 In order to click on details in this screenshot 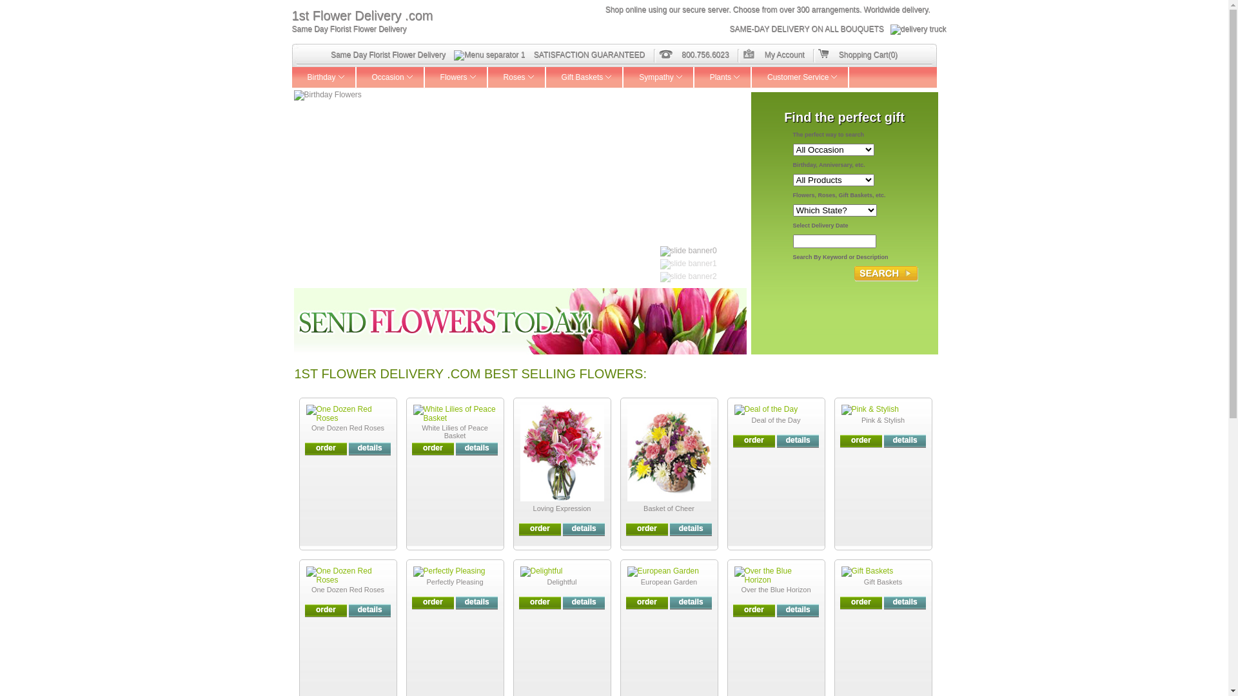, I will do `click(370, 610)`.